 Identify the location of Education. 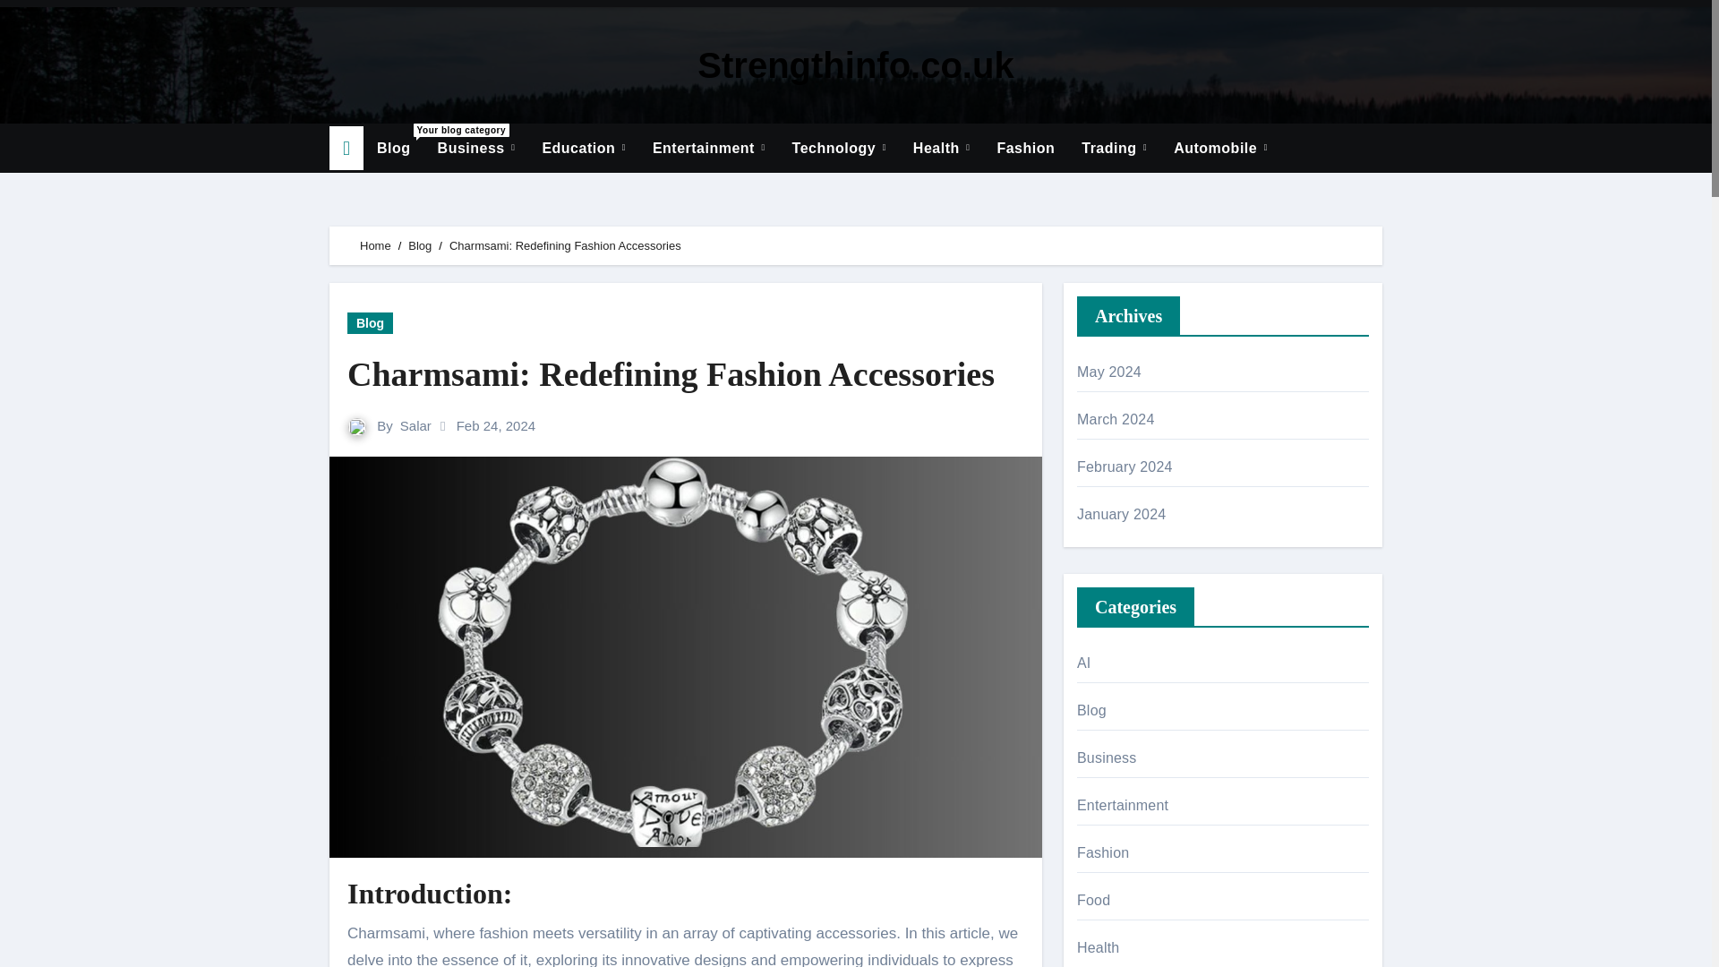
(476, 149).